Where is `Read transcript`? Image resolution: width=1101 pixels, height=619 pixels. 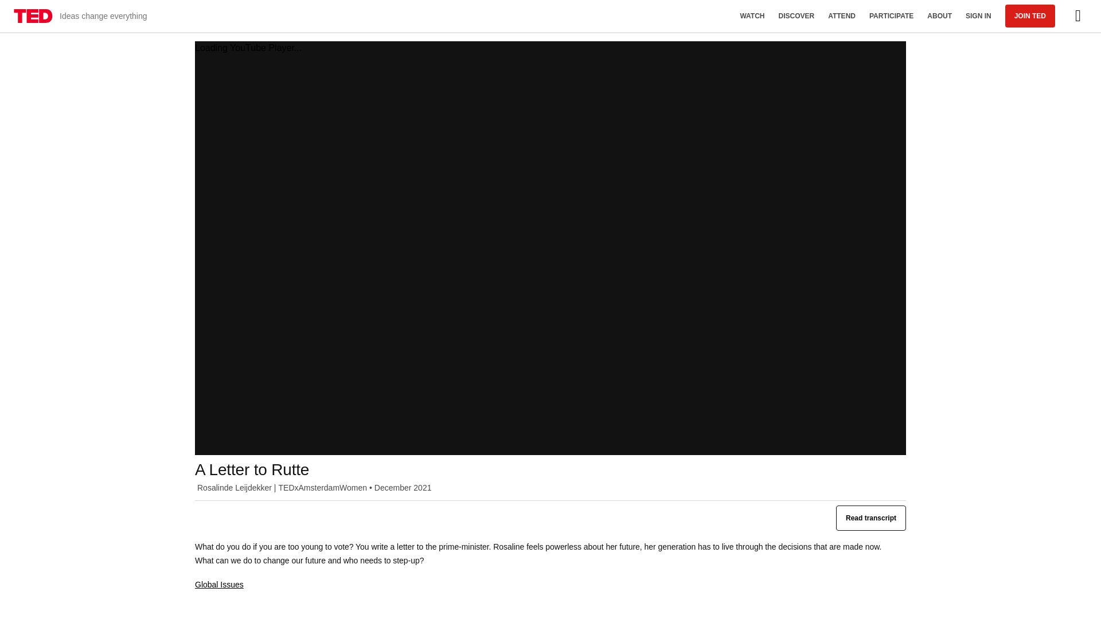 Read transcript is located at coordinates (870, 518).